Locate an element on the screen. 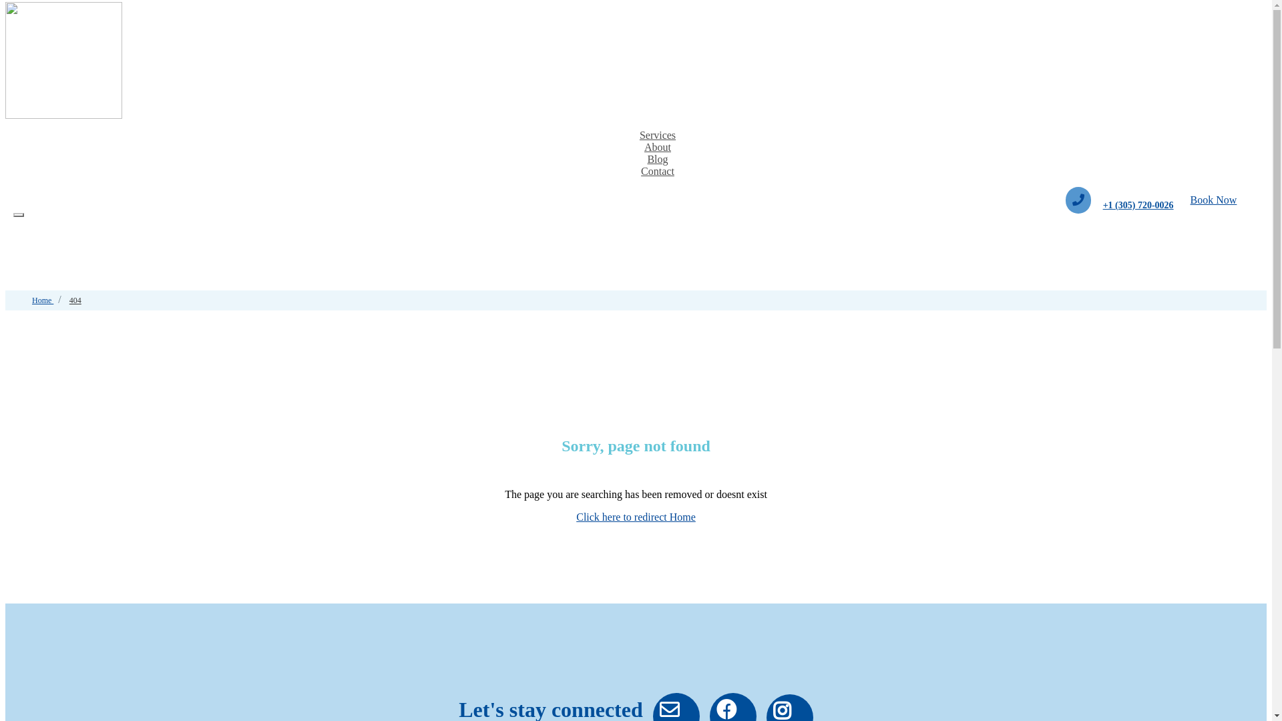 This screenshot has width=1282, height=721. Services is located at coordinates (658, 138).